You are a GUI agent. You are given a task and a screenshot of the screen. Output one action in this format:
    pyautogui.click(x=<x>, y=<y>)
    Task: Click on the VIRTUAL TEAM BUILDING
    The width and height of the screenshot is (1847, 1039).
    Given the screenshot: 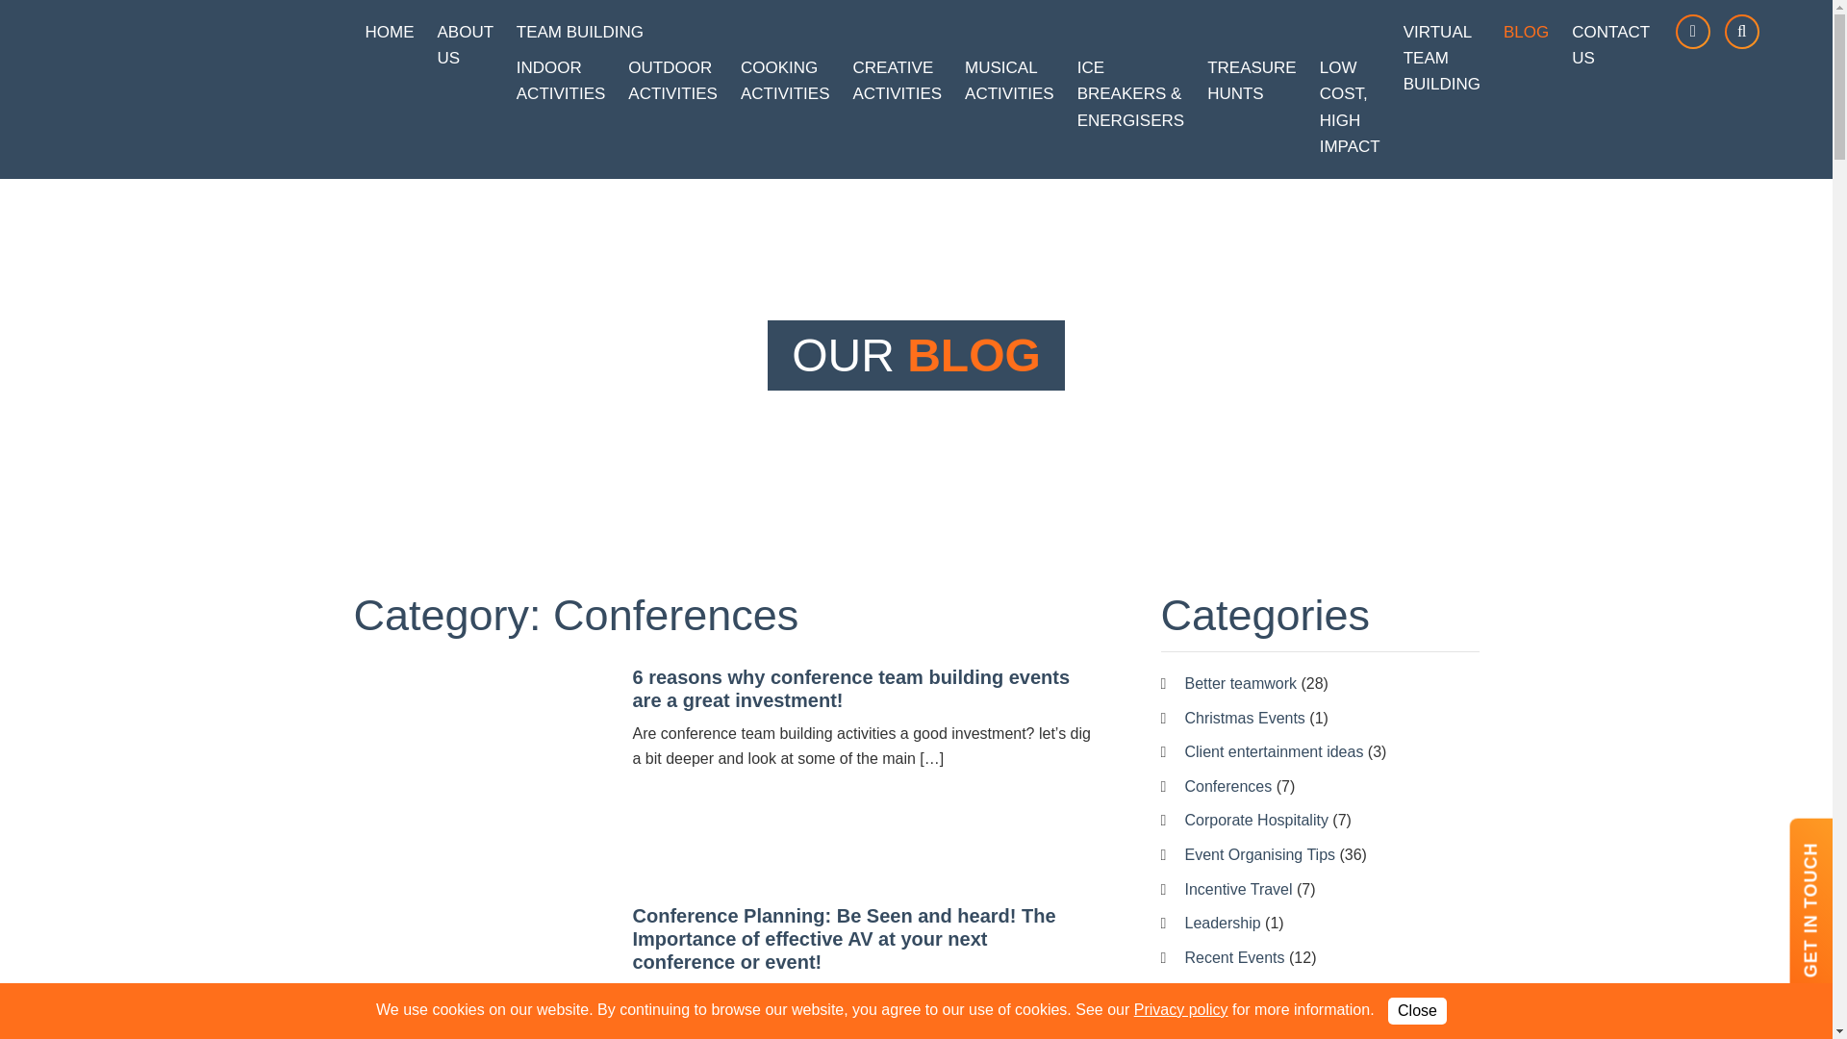 What is the action you would take?
    pyautogui.click(x=1442, y=58)
    